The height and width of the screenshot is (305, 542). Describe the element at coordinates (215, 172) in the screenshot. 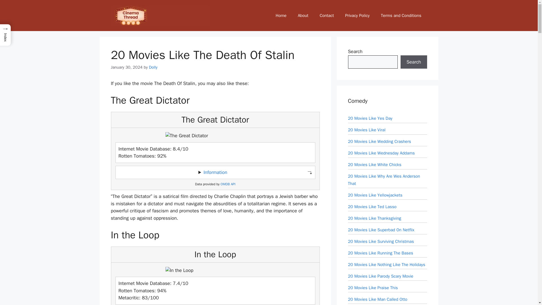

I see `Toggle information` at that location.